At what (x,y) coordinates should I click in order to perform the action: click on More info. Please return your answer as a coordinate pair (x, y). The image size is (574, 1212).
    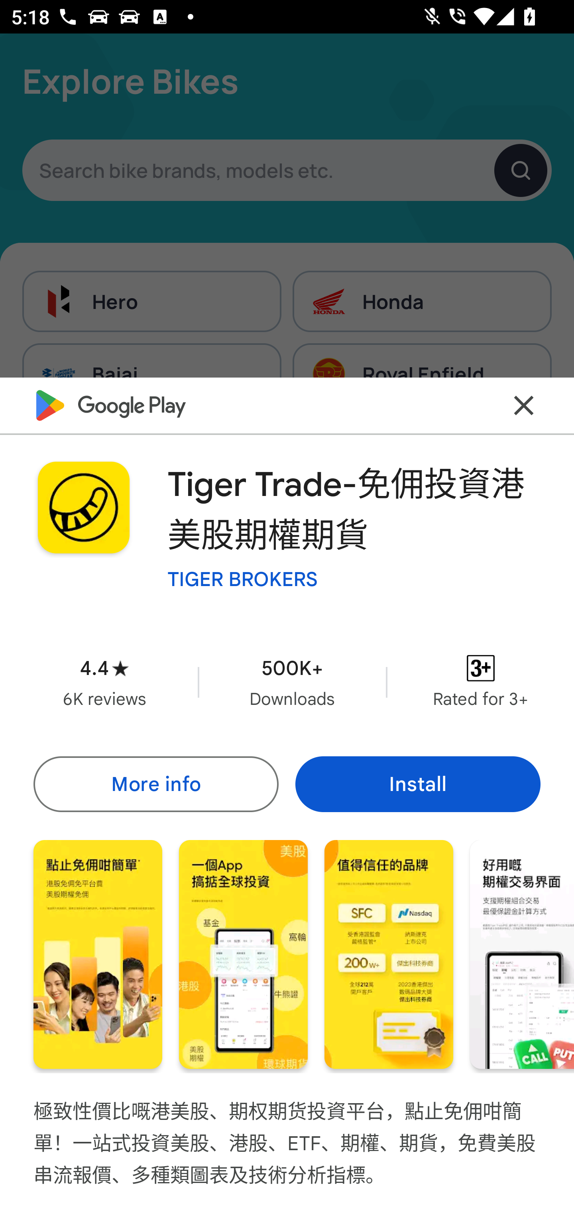
    Looking at the image, I should click on (155, 784).